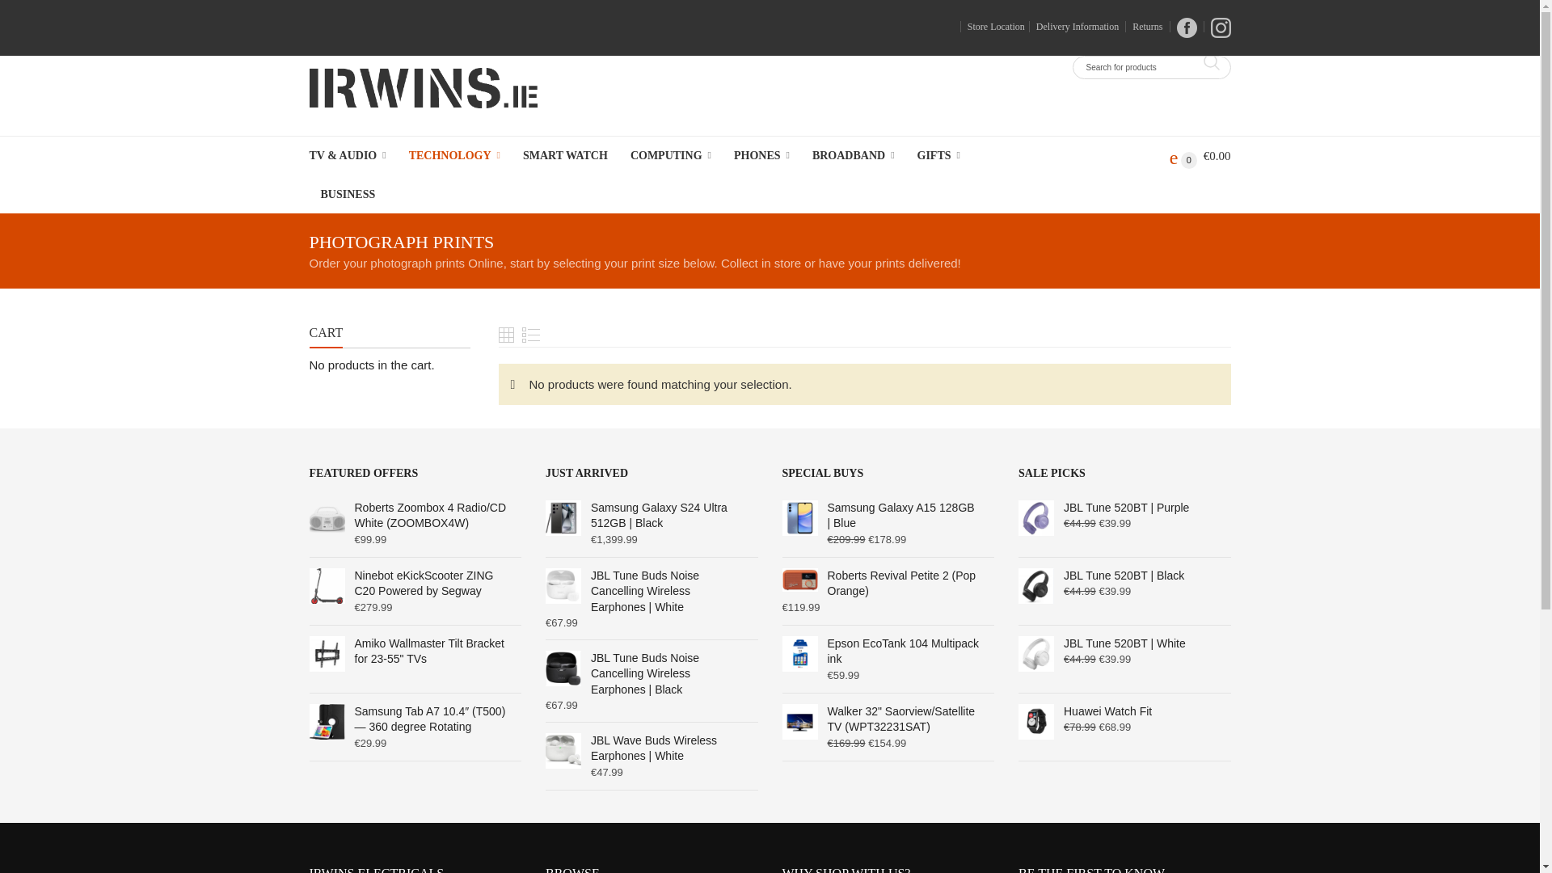  I want to click on PHONES, so click(761, 155).